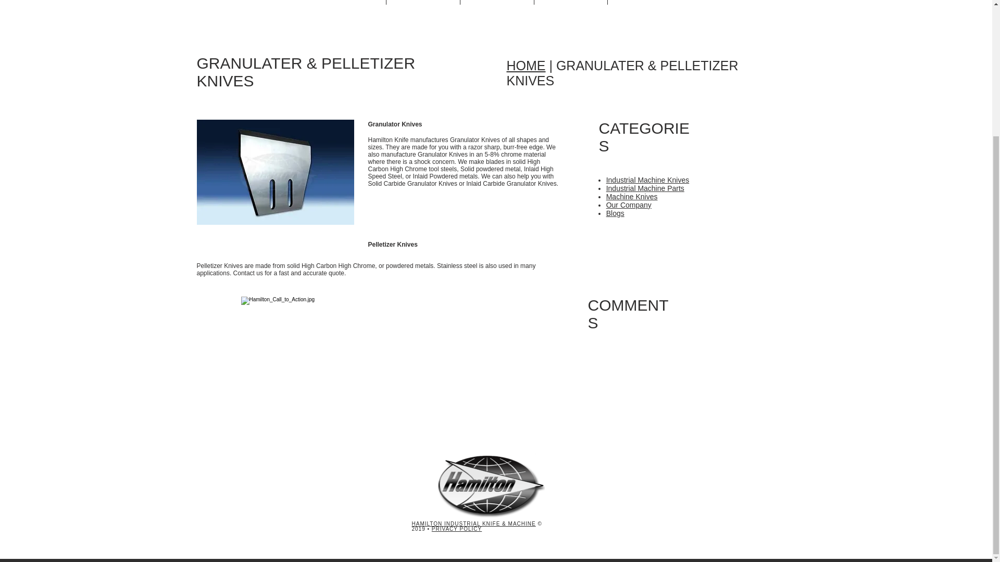  Describe the element at coordinates (632, 197) in the screenshot. I see `Machine Knives` at that location.